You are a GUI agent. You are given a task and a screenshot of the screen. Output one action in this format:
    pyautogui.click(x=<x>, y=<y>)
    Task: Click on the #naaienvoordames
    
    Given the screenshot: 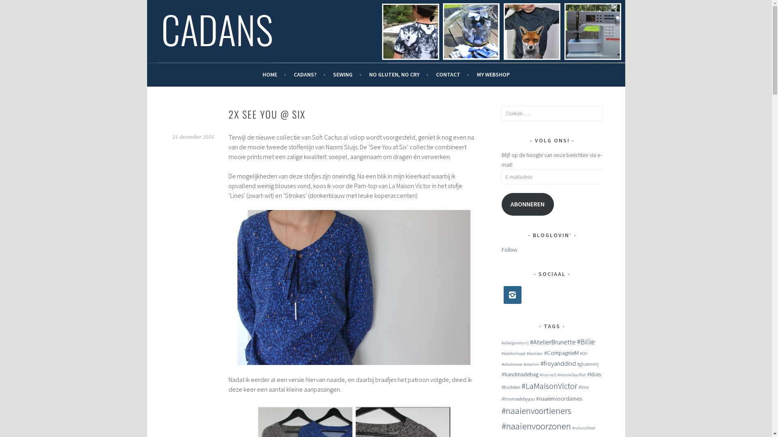 What is the action you would take?
    pyautogui.click(x=558, y=399)
    